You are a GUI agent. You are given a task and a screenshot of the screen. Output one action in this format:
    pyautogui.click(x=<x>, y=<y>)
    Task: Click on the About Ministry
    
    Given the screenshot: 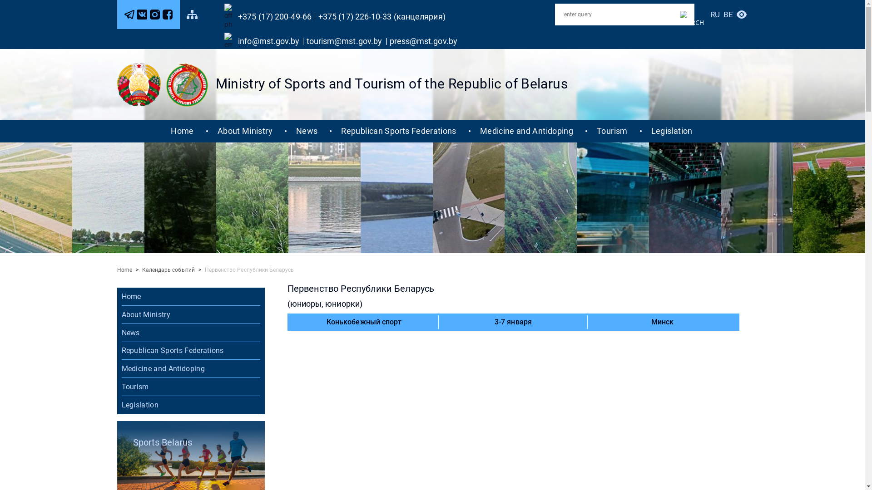 What is the action you would take?
    pyautogui.click(x=191, y=315)
    